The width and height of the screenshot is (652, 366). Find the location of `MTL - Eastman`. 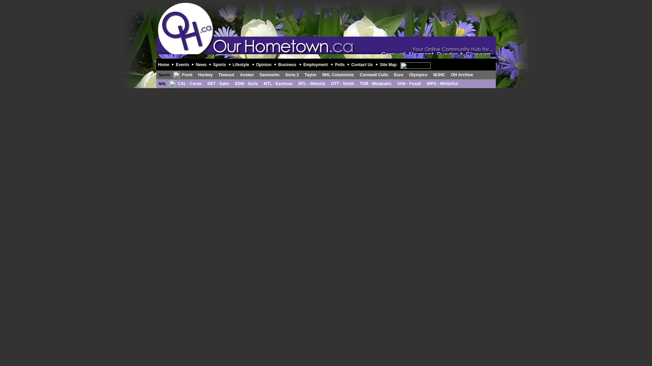

MTL - Eastman is located at coordinates (278, 83).